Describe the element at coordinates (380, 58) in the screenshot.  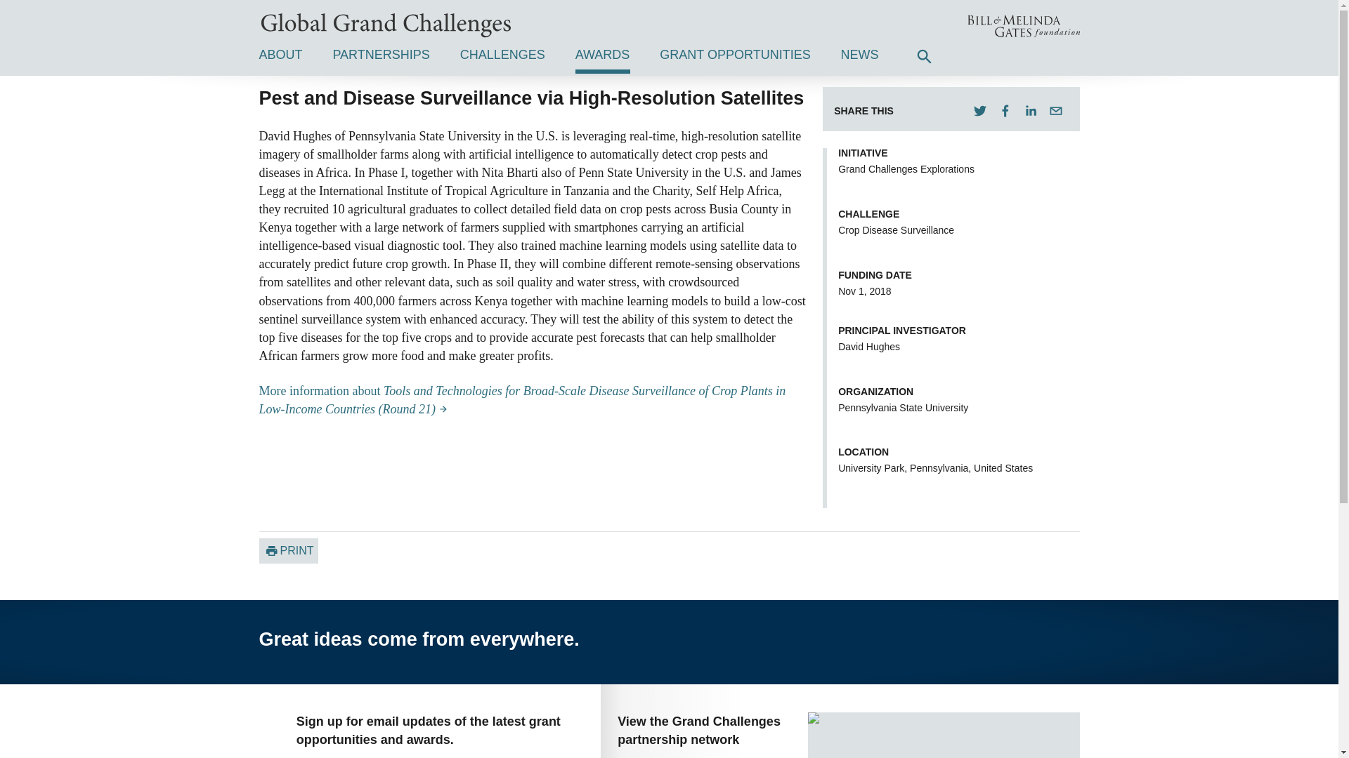
I see `PARTNERSHIPS` at that location.